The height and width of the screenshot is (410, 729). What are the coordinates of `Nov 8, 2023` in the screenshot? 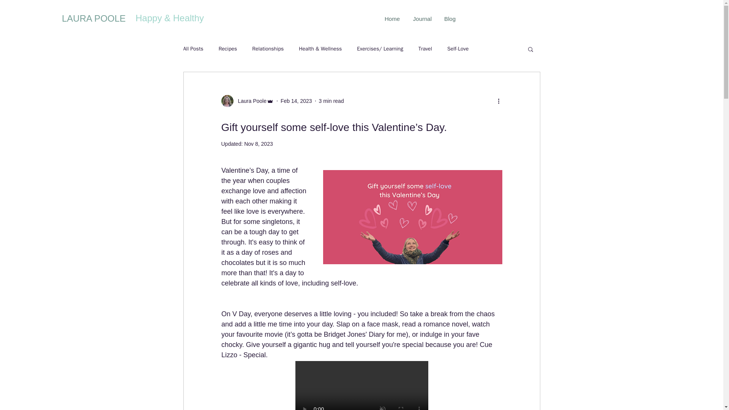 It's located at (258, 143).